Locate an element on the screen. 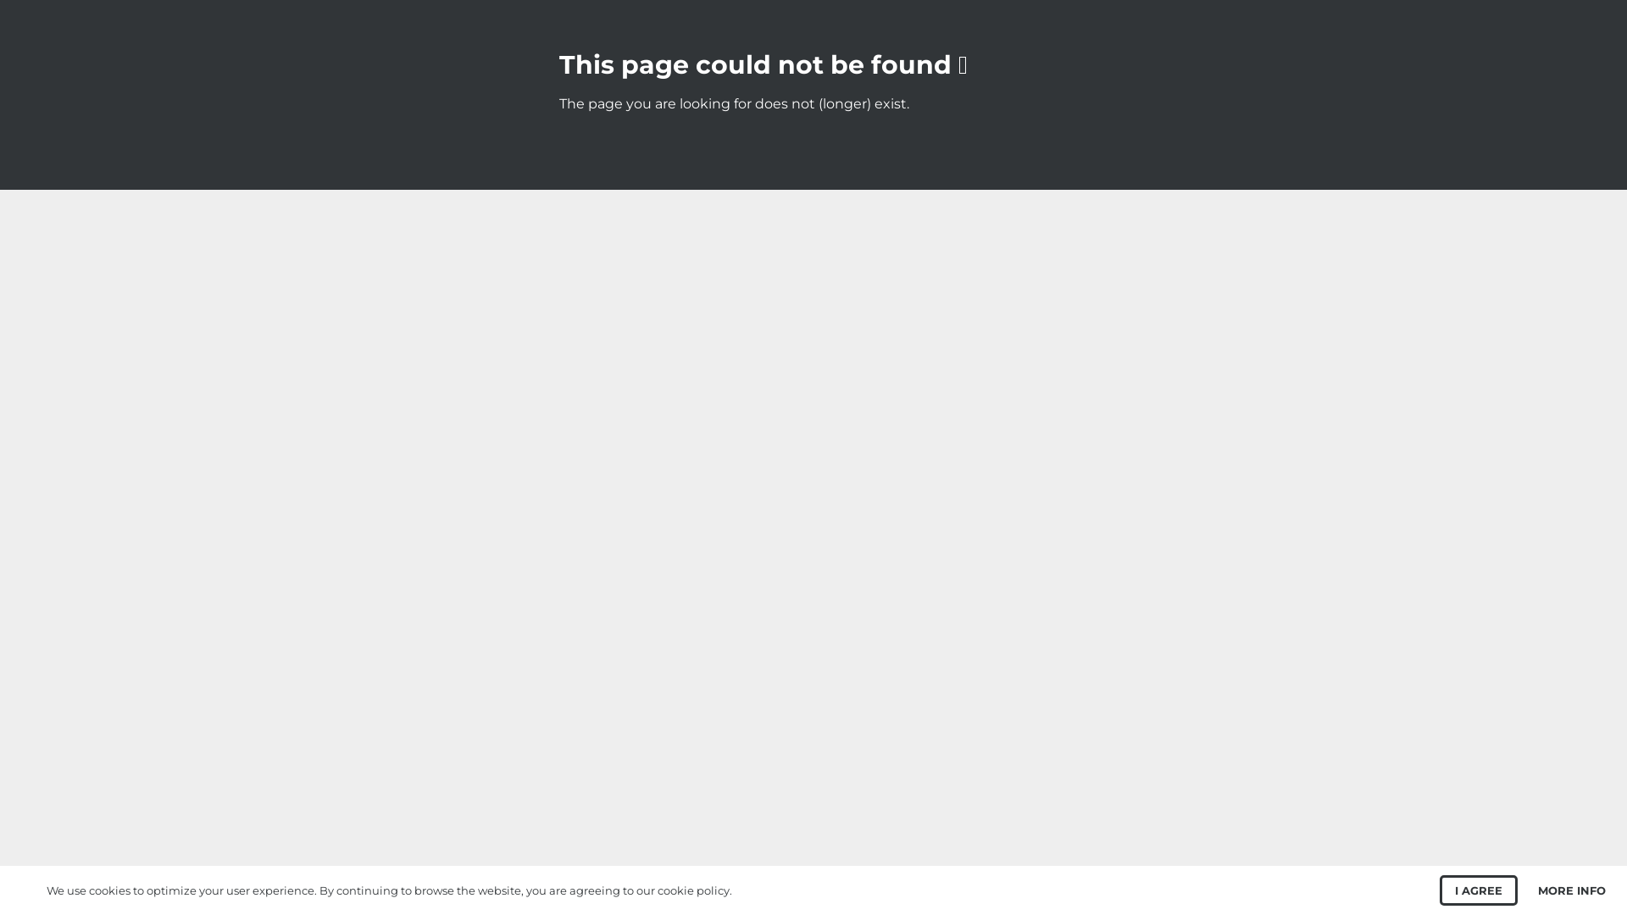 The height and width of the screenshot is (915, 1627). I AGREE is located at coordinates (1479, 890).